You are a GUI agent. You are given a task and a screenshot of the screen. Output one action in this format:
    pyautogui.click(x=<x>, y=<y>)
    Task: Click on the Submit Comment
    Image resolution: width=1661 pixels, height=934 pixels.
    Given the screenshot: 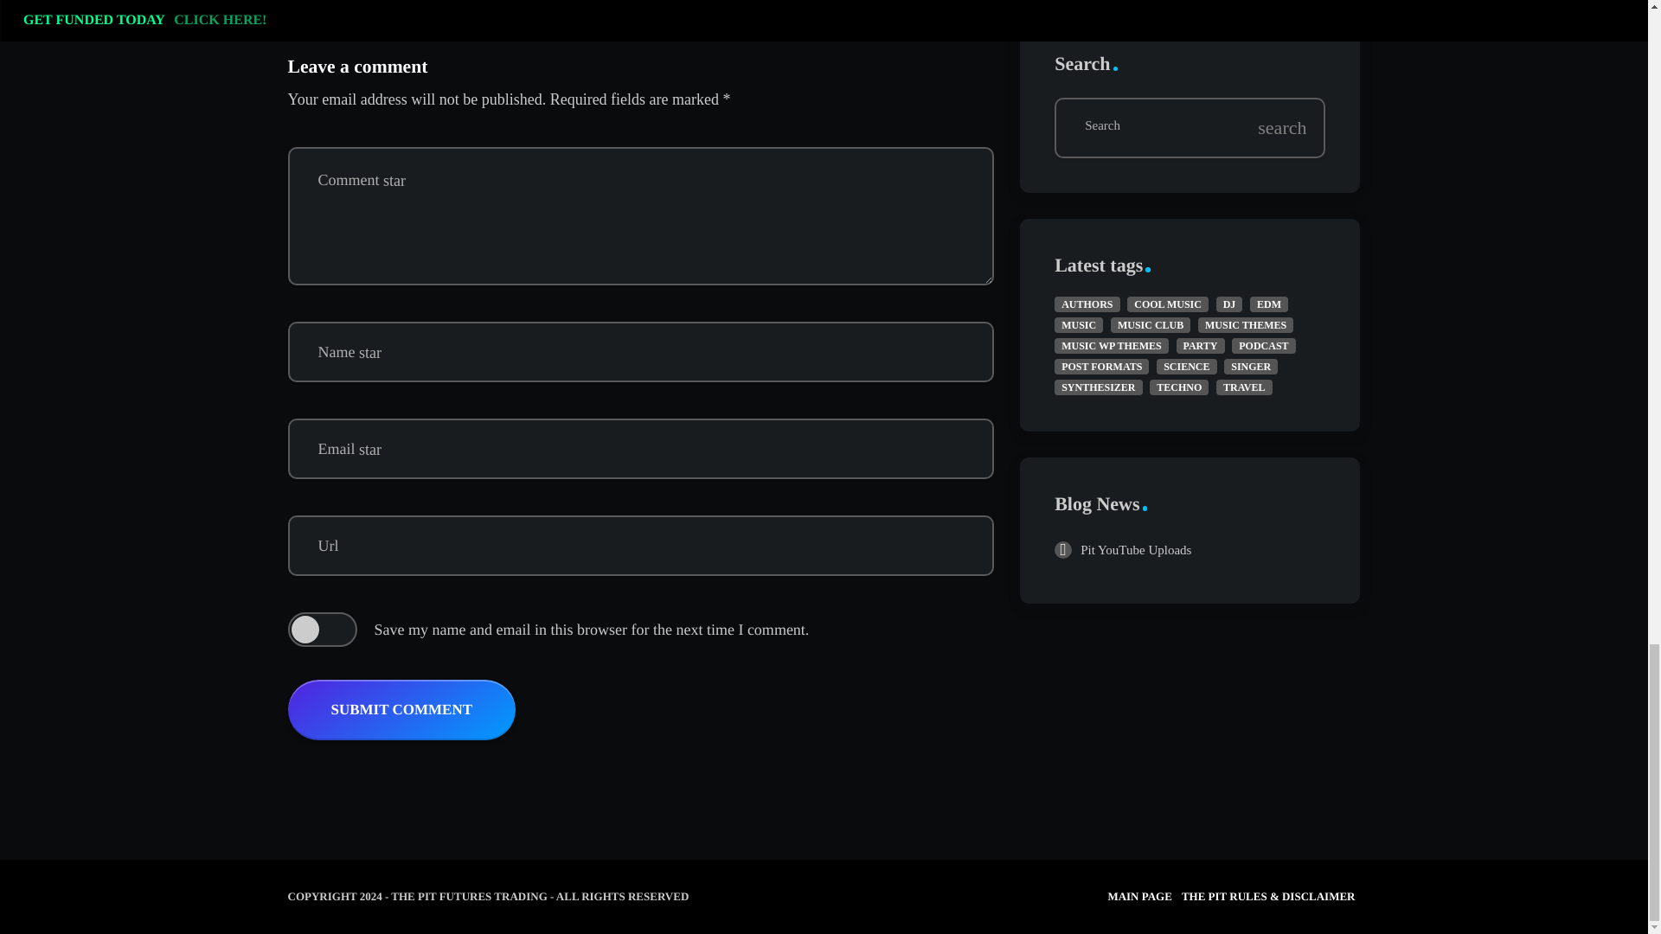 What is the action you would take?
    pyautogui.click(x=401, y=710)
    